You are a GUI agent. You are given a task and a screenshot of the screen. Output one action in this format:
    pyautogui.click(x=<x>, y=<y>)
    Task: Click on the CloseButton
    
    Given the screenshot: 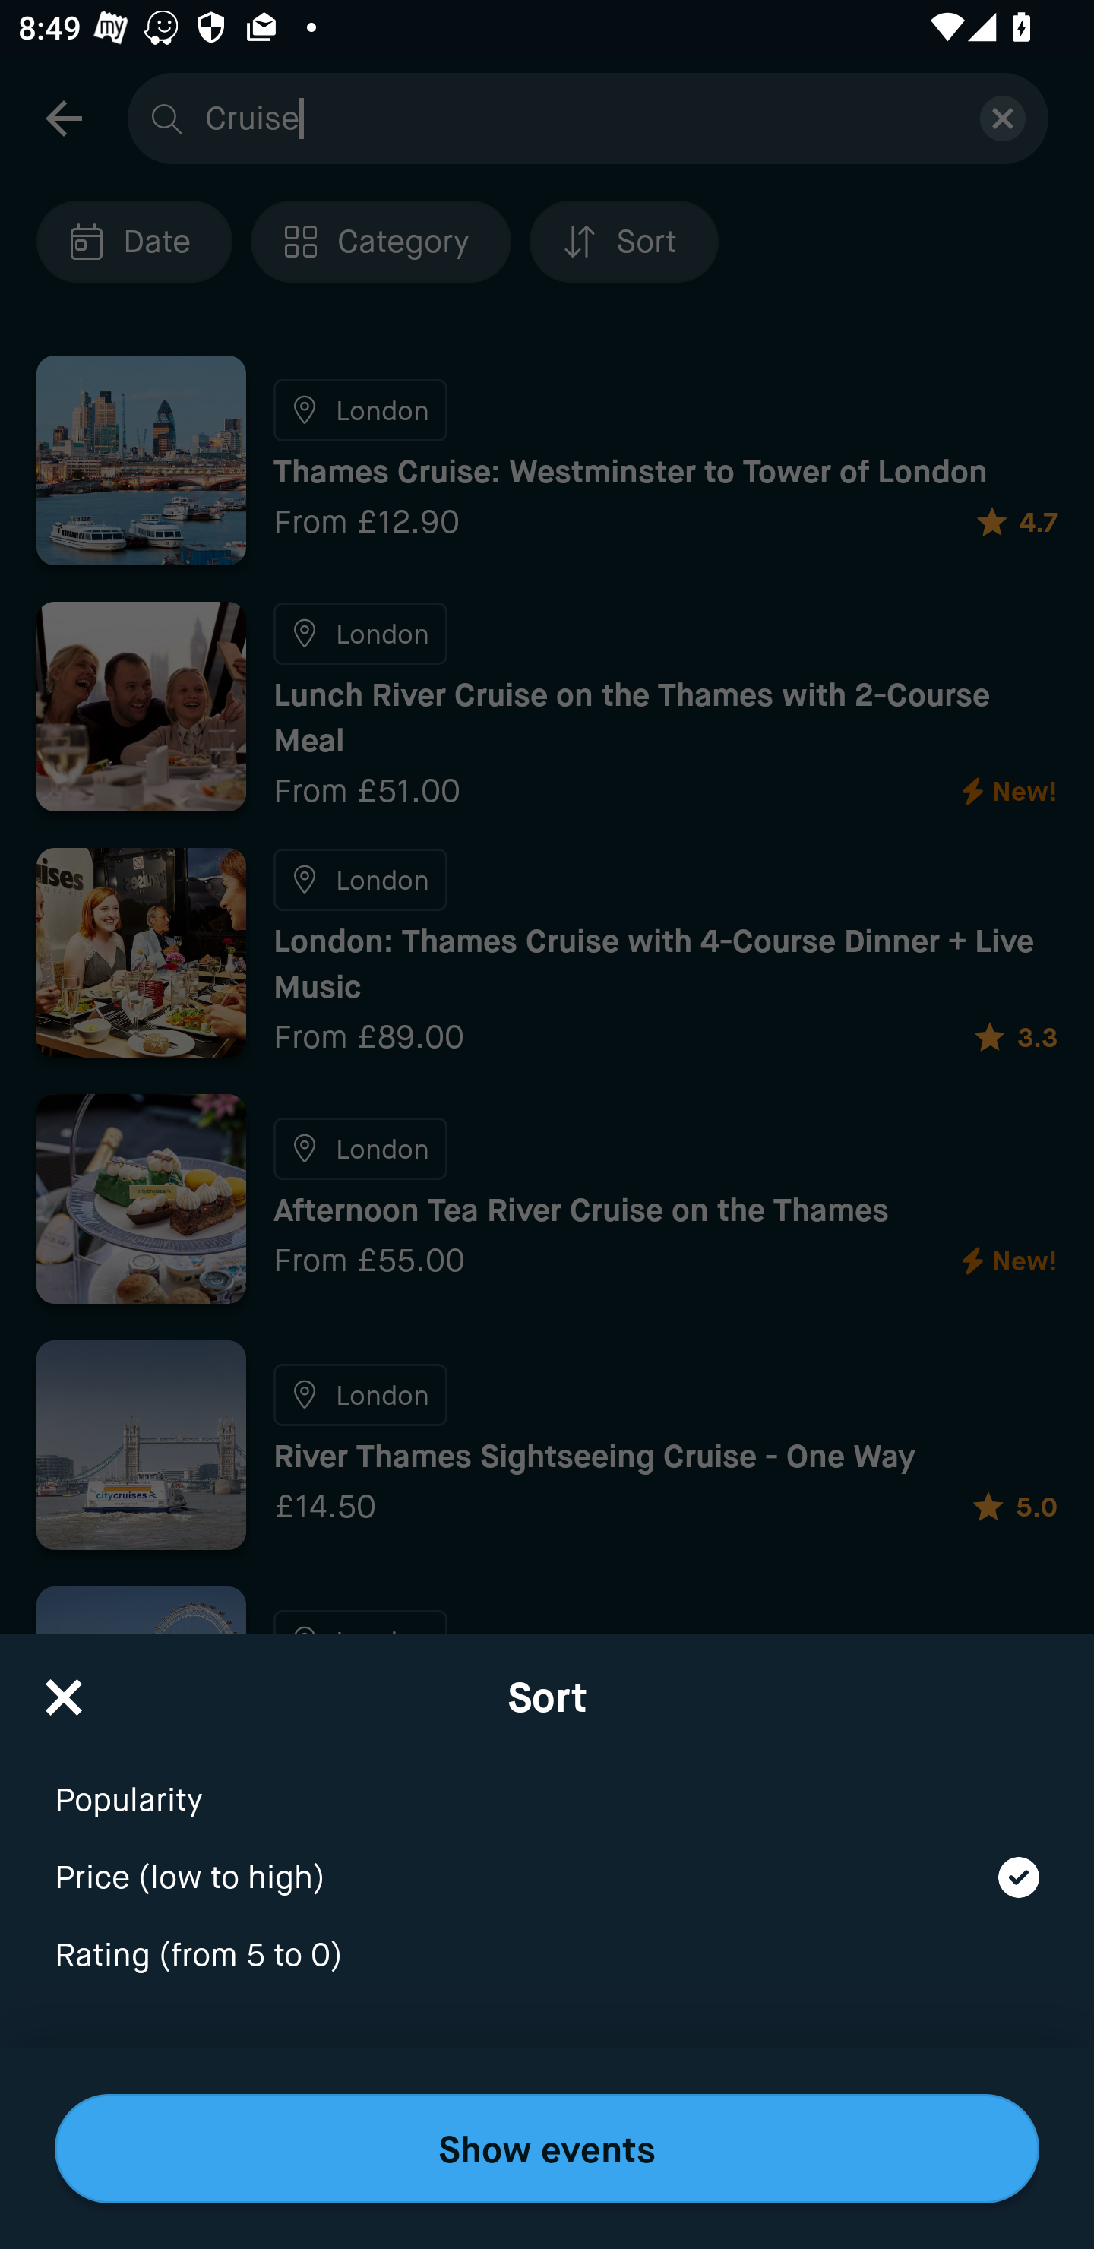 What is the action you would take?
    pyautogui.click(x=64, y=1688)
    